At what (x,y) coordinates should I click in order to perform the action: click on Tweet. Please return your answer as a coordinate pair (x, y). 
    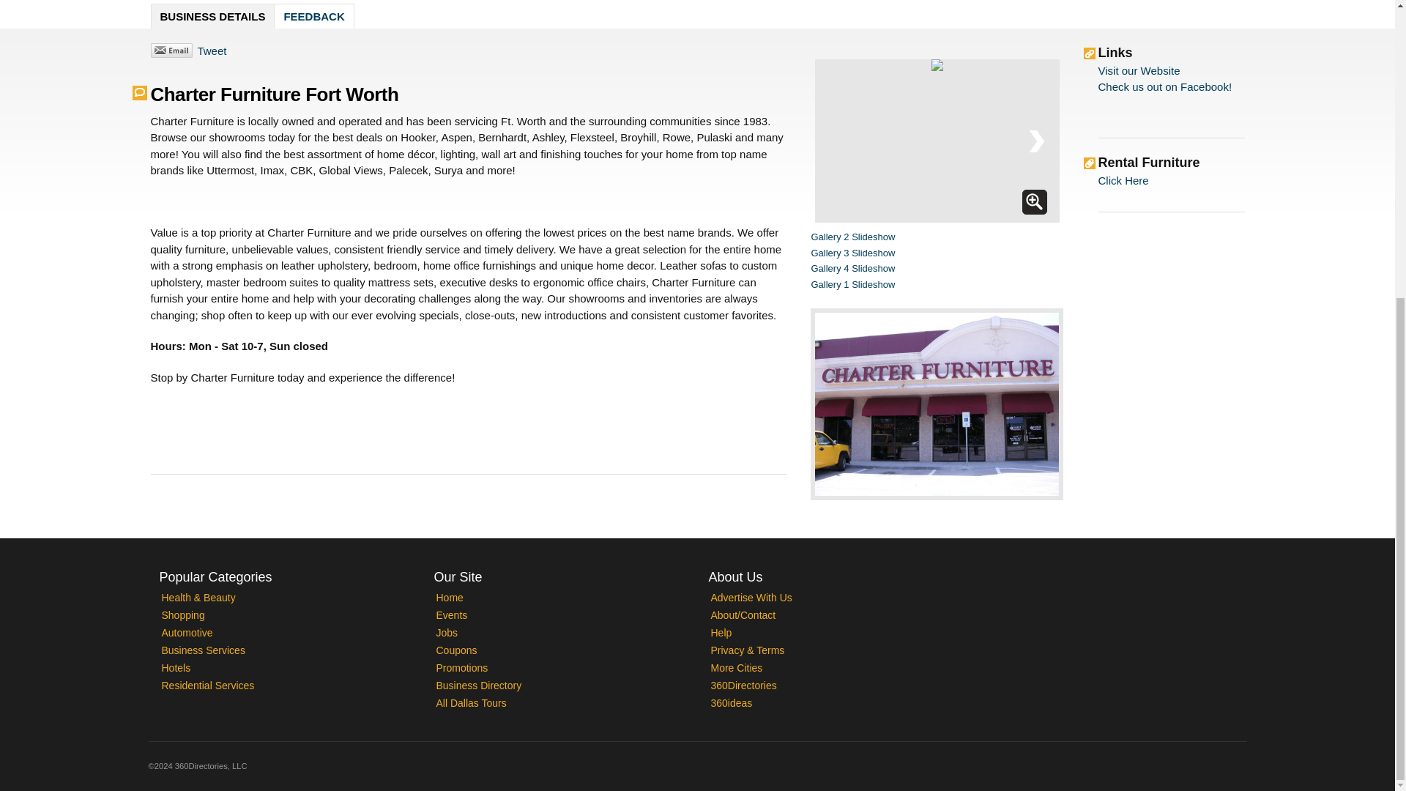
    Looking at the image, I should click on (211, 50).